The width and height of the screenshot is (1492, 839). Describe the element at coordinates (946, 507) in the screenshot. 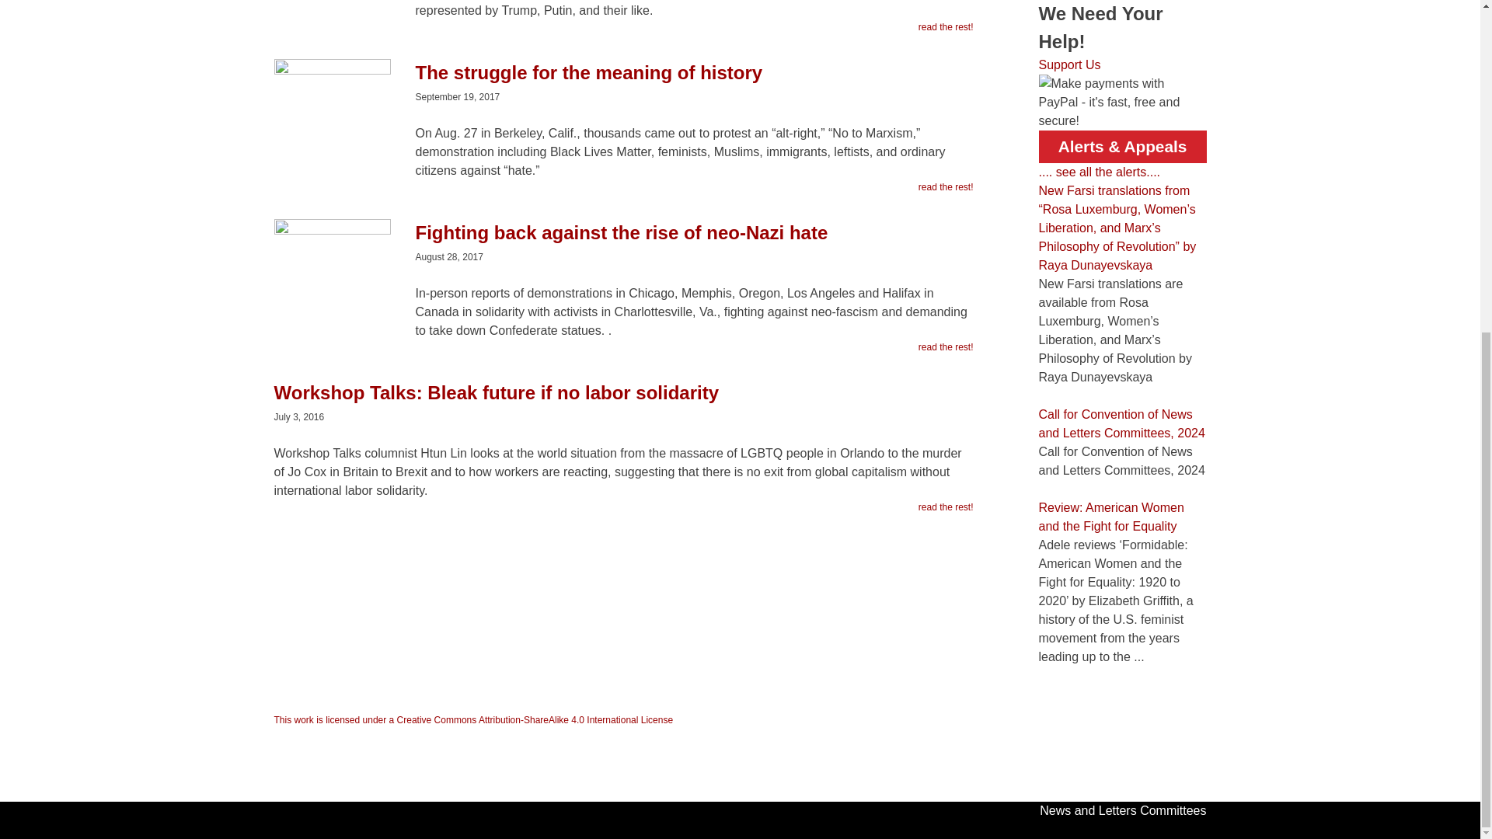

I see `read the rest!` at that location.